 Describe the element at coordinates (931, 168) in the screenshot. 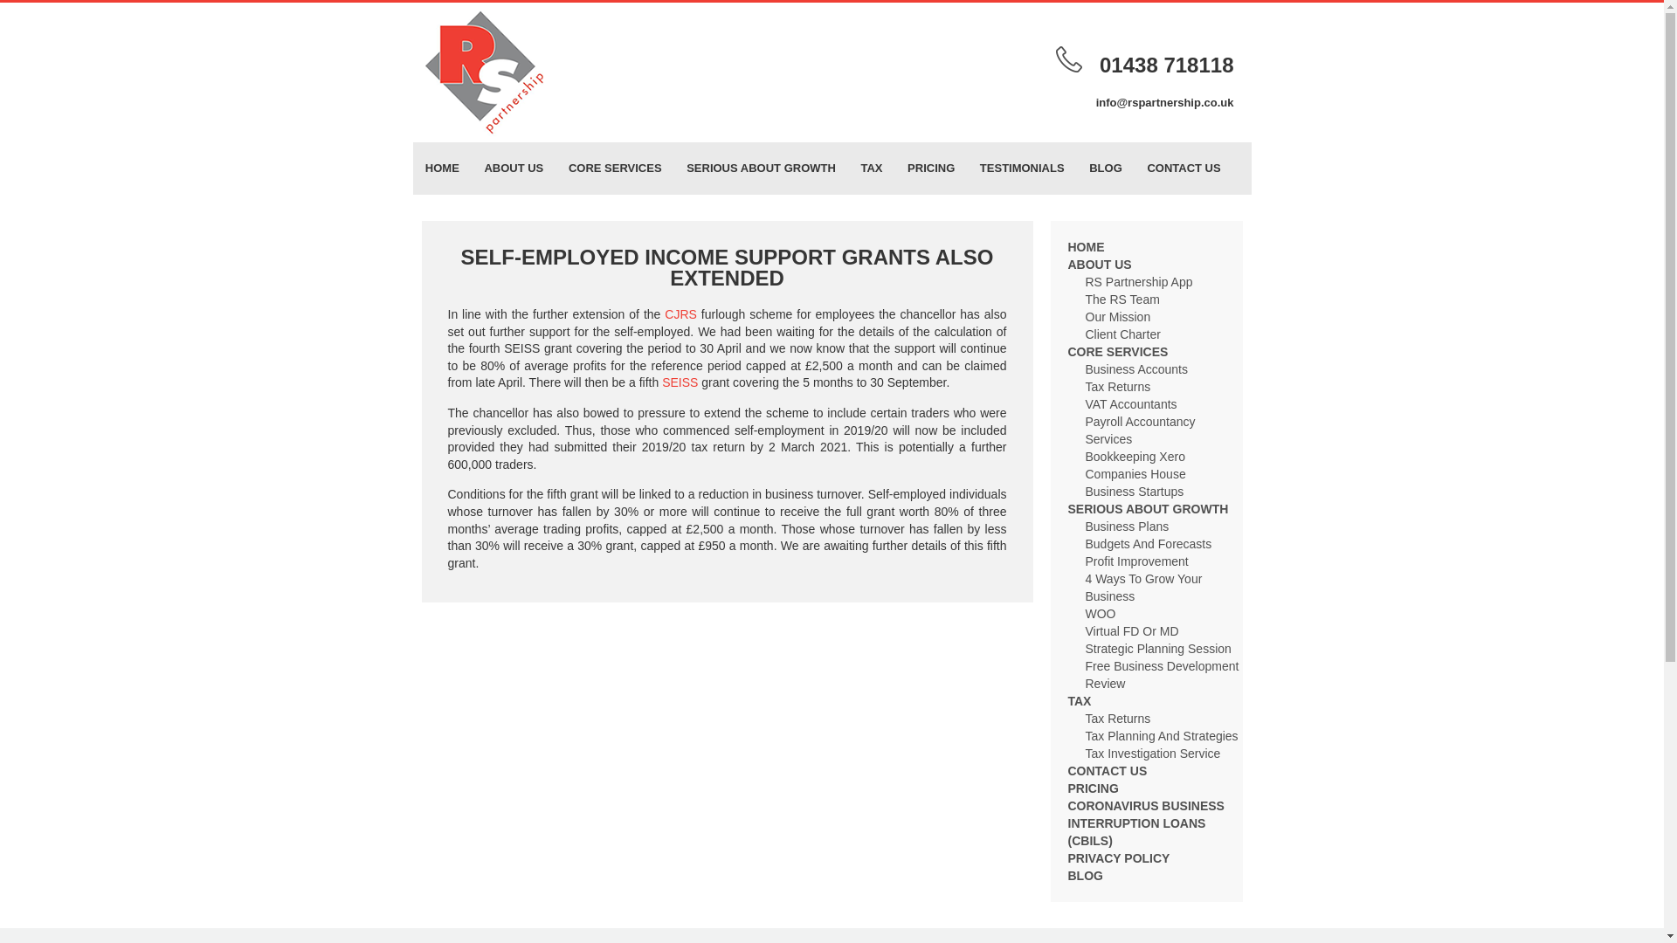

I see `PRICING` at that location.